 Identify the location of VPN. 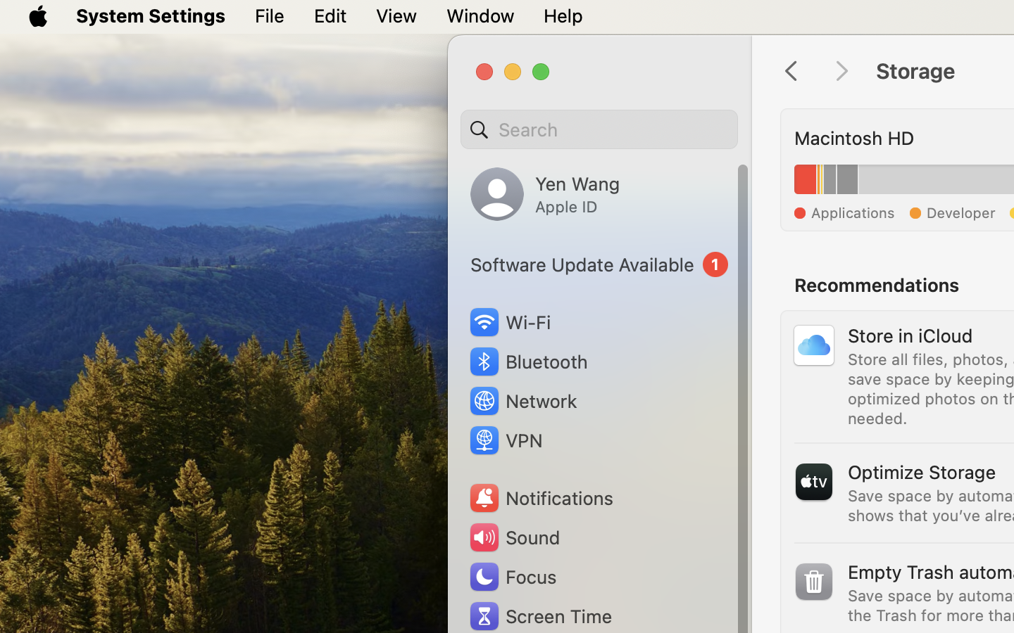
(505, 440).